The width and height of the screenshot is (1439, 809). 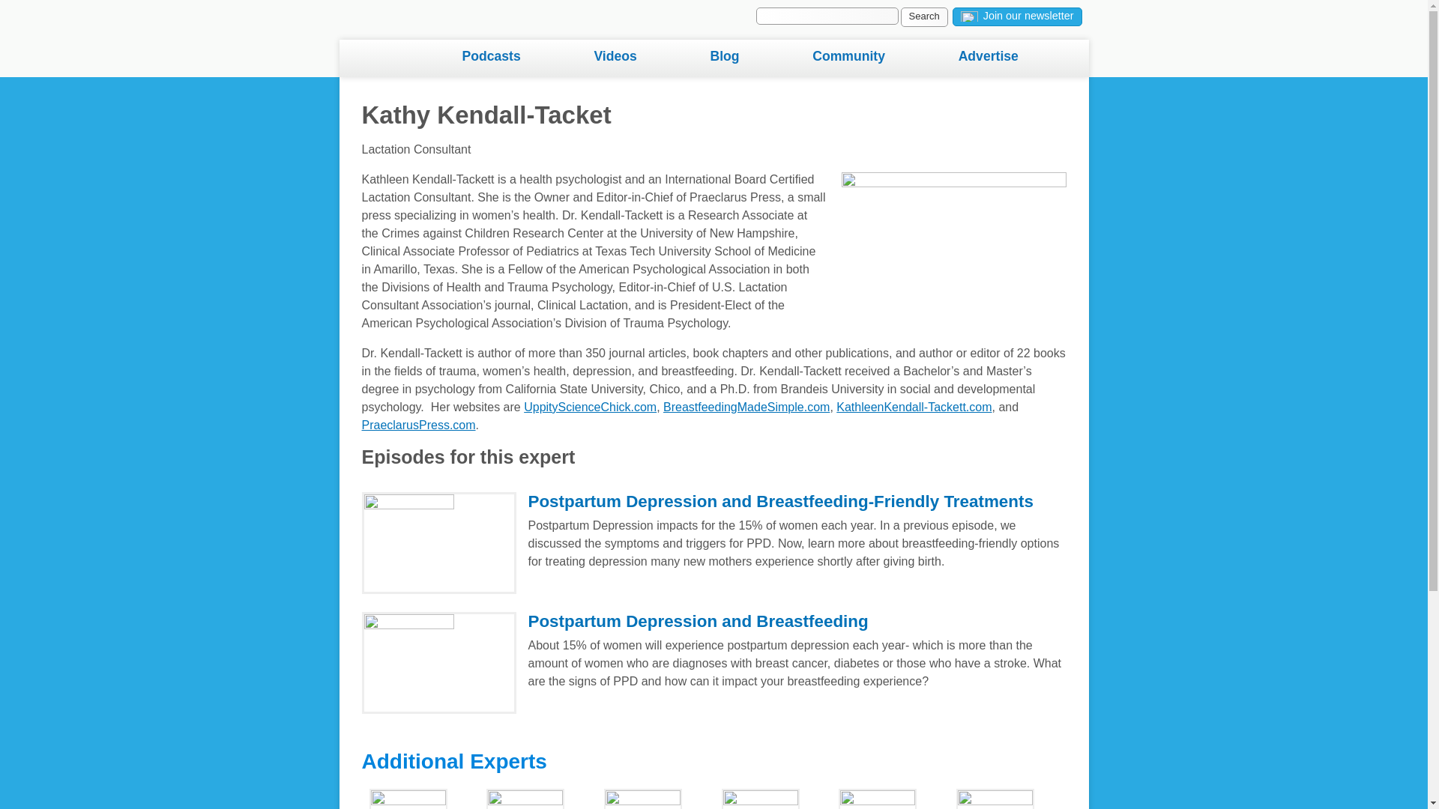 What do you see at coordinates (924, 16) in the screenshot?
I see `Search` at bounding box center [924, 16].